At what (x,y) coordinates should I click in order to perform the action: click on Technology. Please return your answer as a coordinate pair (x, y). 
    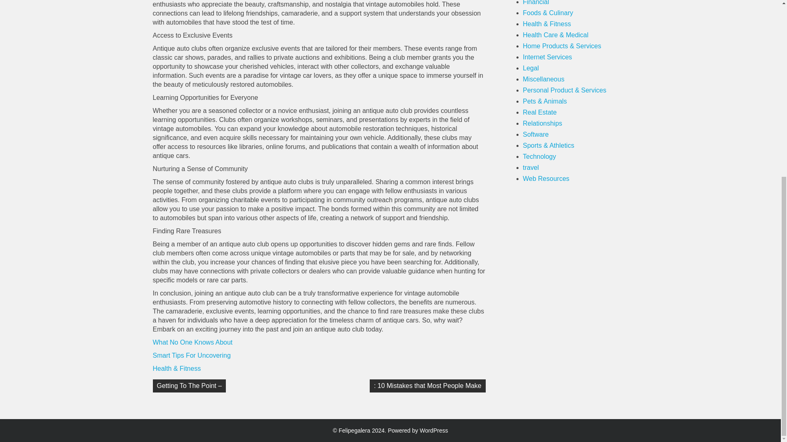
    Looking at the image, I should click on (539, 156).